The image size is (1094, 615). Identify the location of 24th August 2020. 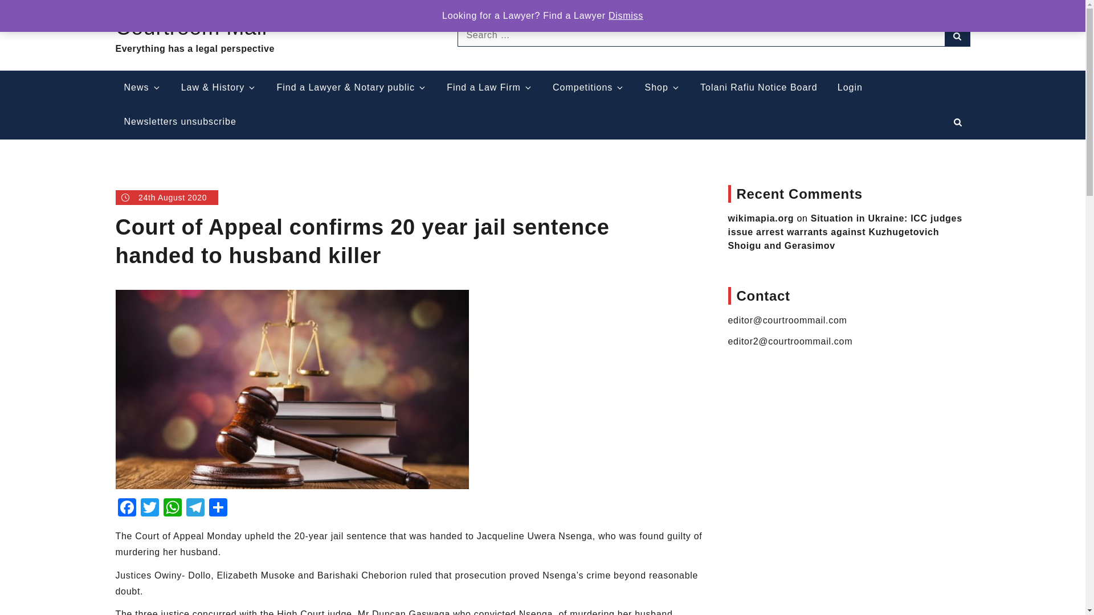
(166, 197).